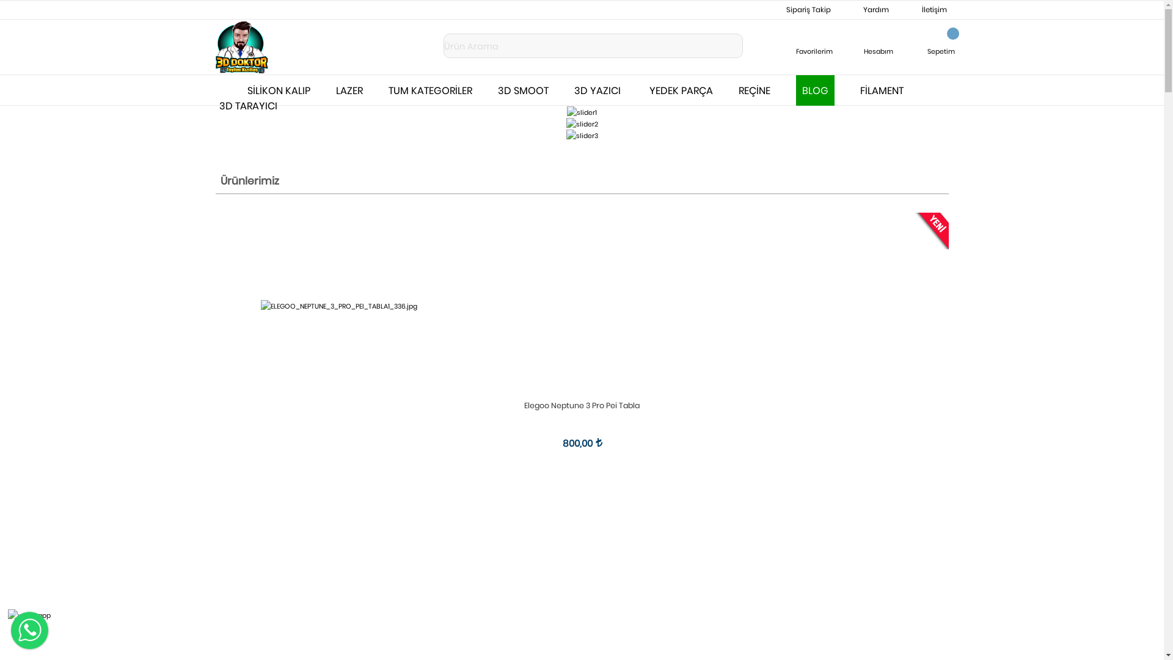 This screenshot has height=660, width=1173. Describe the element at coordinates (279, 90) in the screenshot. I see `SILIKON KALIP` at that location.